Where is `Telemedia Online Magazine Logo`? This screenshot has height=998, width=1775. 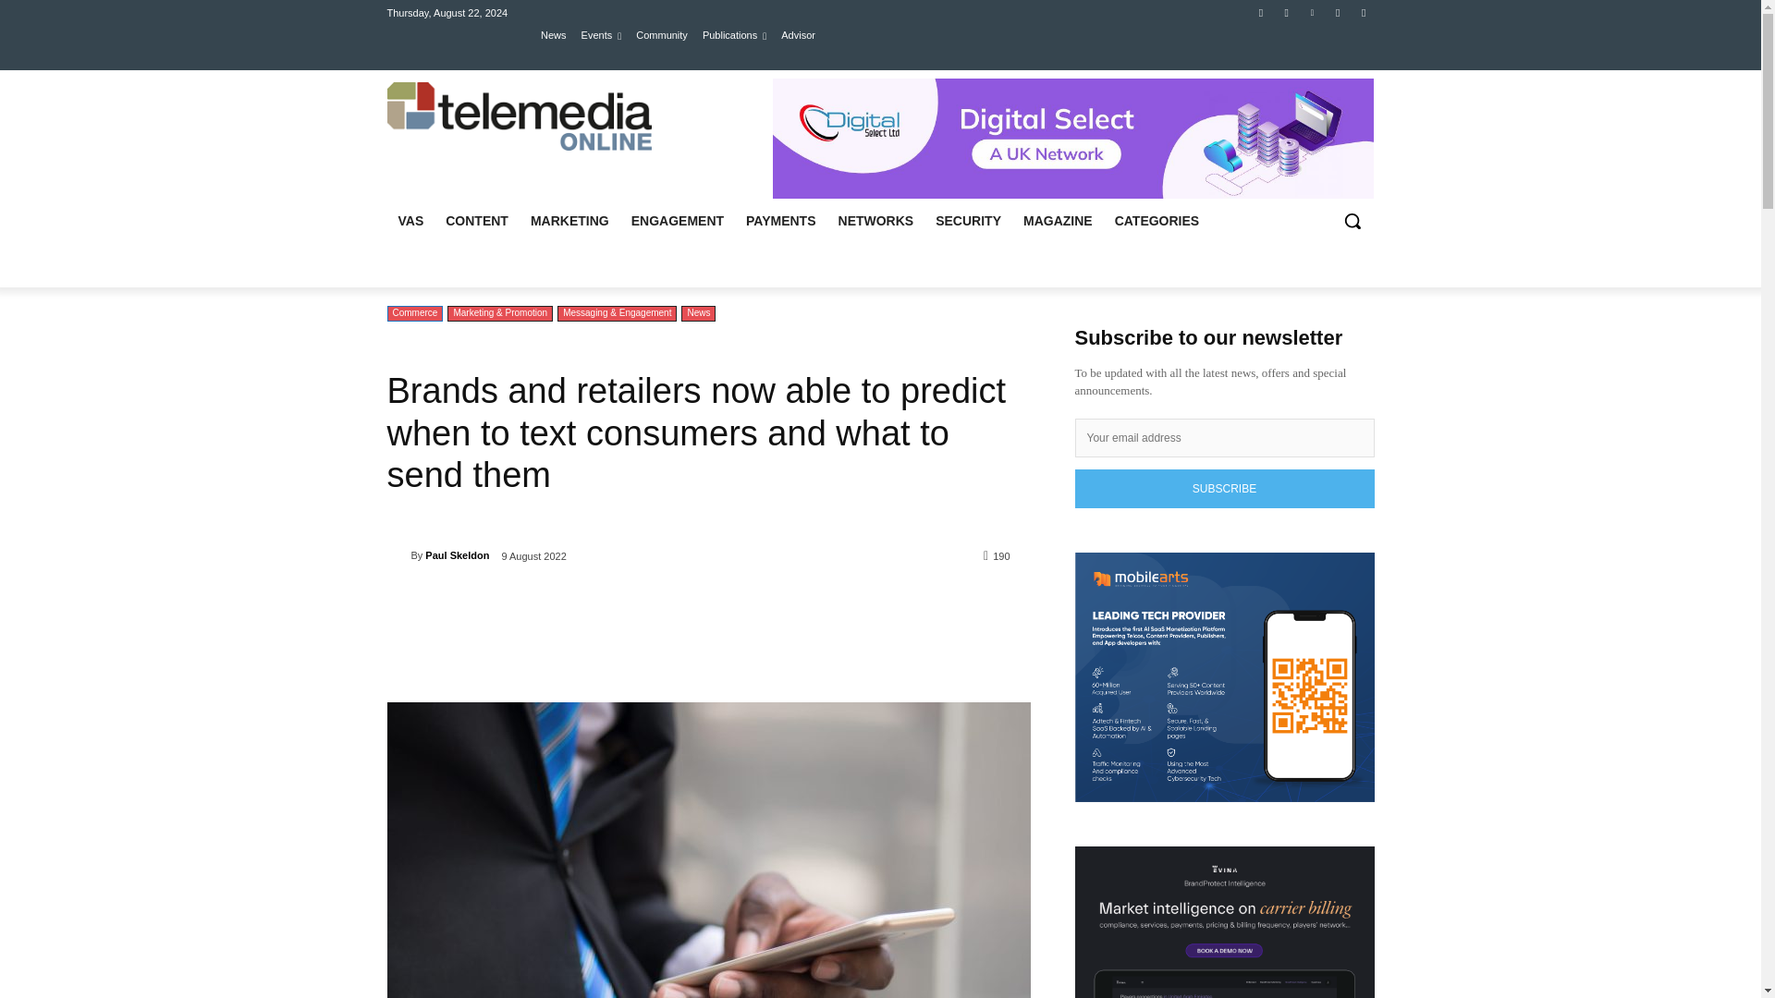
Telemedia Online Magazine Logo is located at coordinates (519, 116).